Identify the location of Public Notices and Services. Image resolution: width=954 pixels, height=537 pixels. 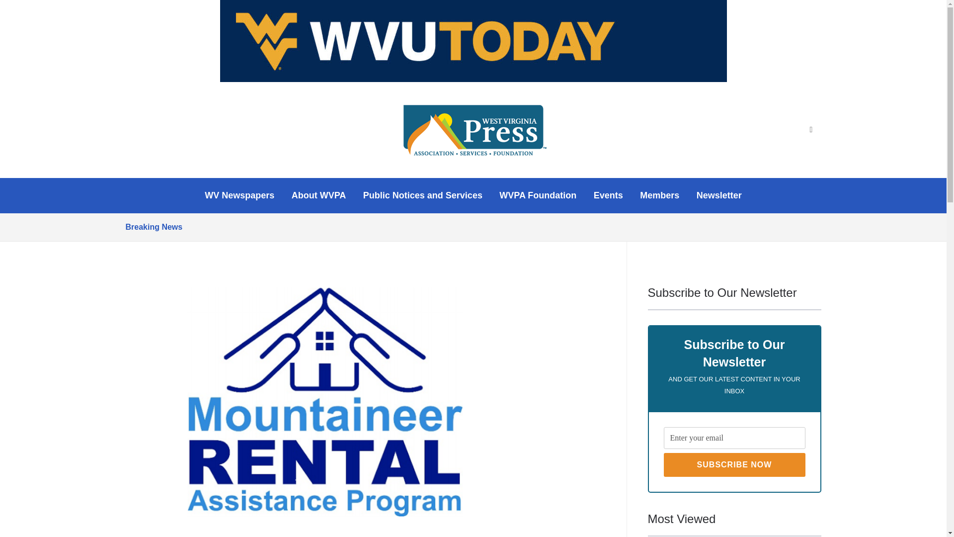
(423, 196).